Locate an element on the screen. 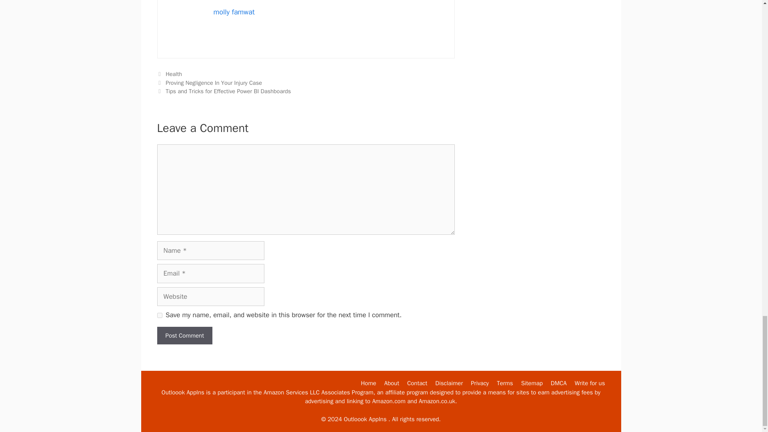 The image size is (768, 432). Disclaimer is located at coordinates (449, 383).